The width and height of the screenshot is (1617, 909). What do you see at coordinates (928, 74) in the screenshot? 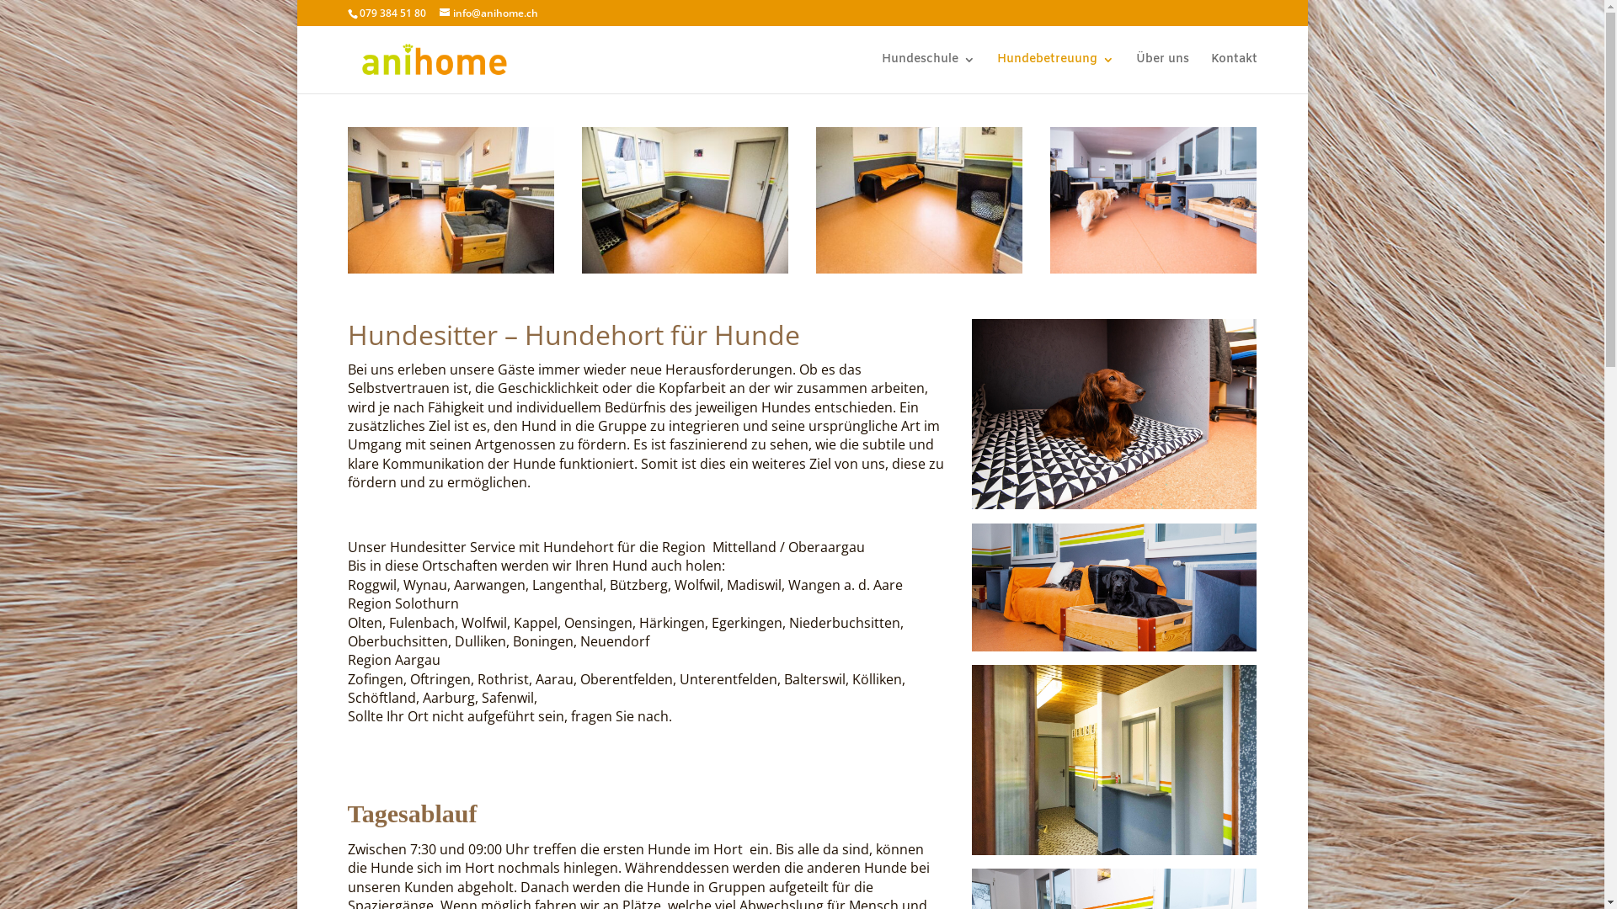
I see `Hundeschule` at bounding box center [928, 74].